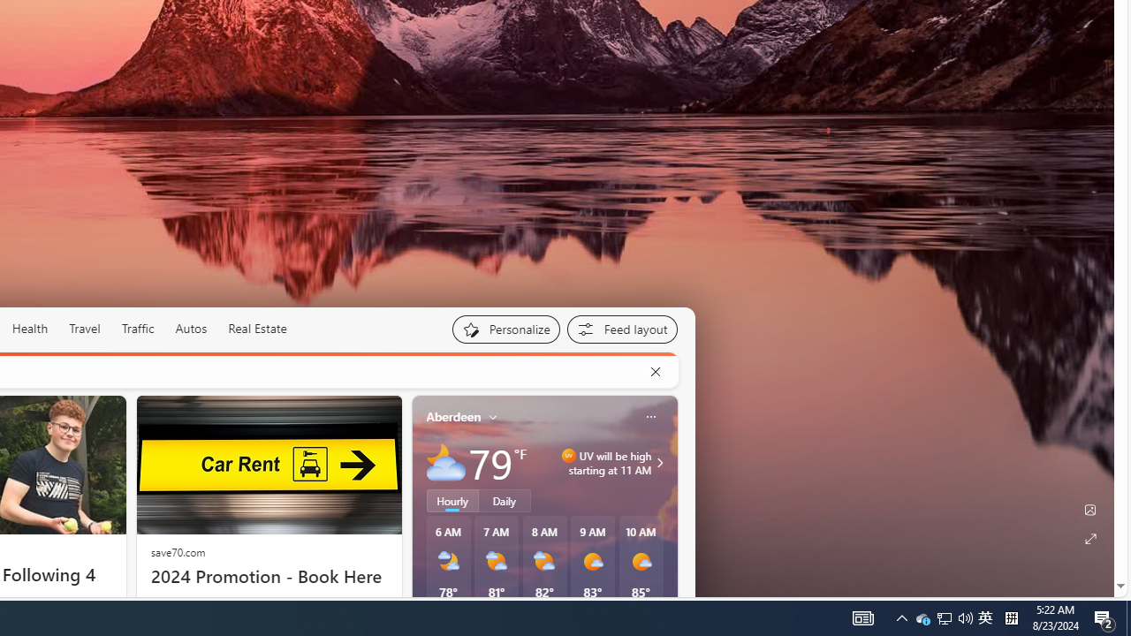 The image size is (1131, 636). What do you see at coordinates (655, 372) in the screenshot?
I see `Cancel` at bounding box center [655, 372].